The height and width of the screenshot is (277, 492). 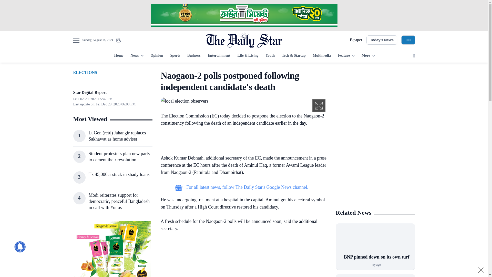 What do you see at coordinates (244, 15) in the screenshot?
I see `3rd party ad content` at bounding box center [244, 15].